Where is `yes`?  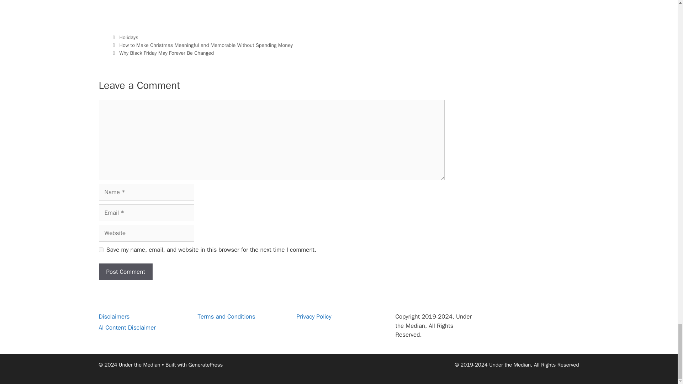 yes is located at coordinates (101, 250).